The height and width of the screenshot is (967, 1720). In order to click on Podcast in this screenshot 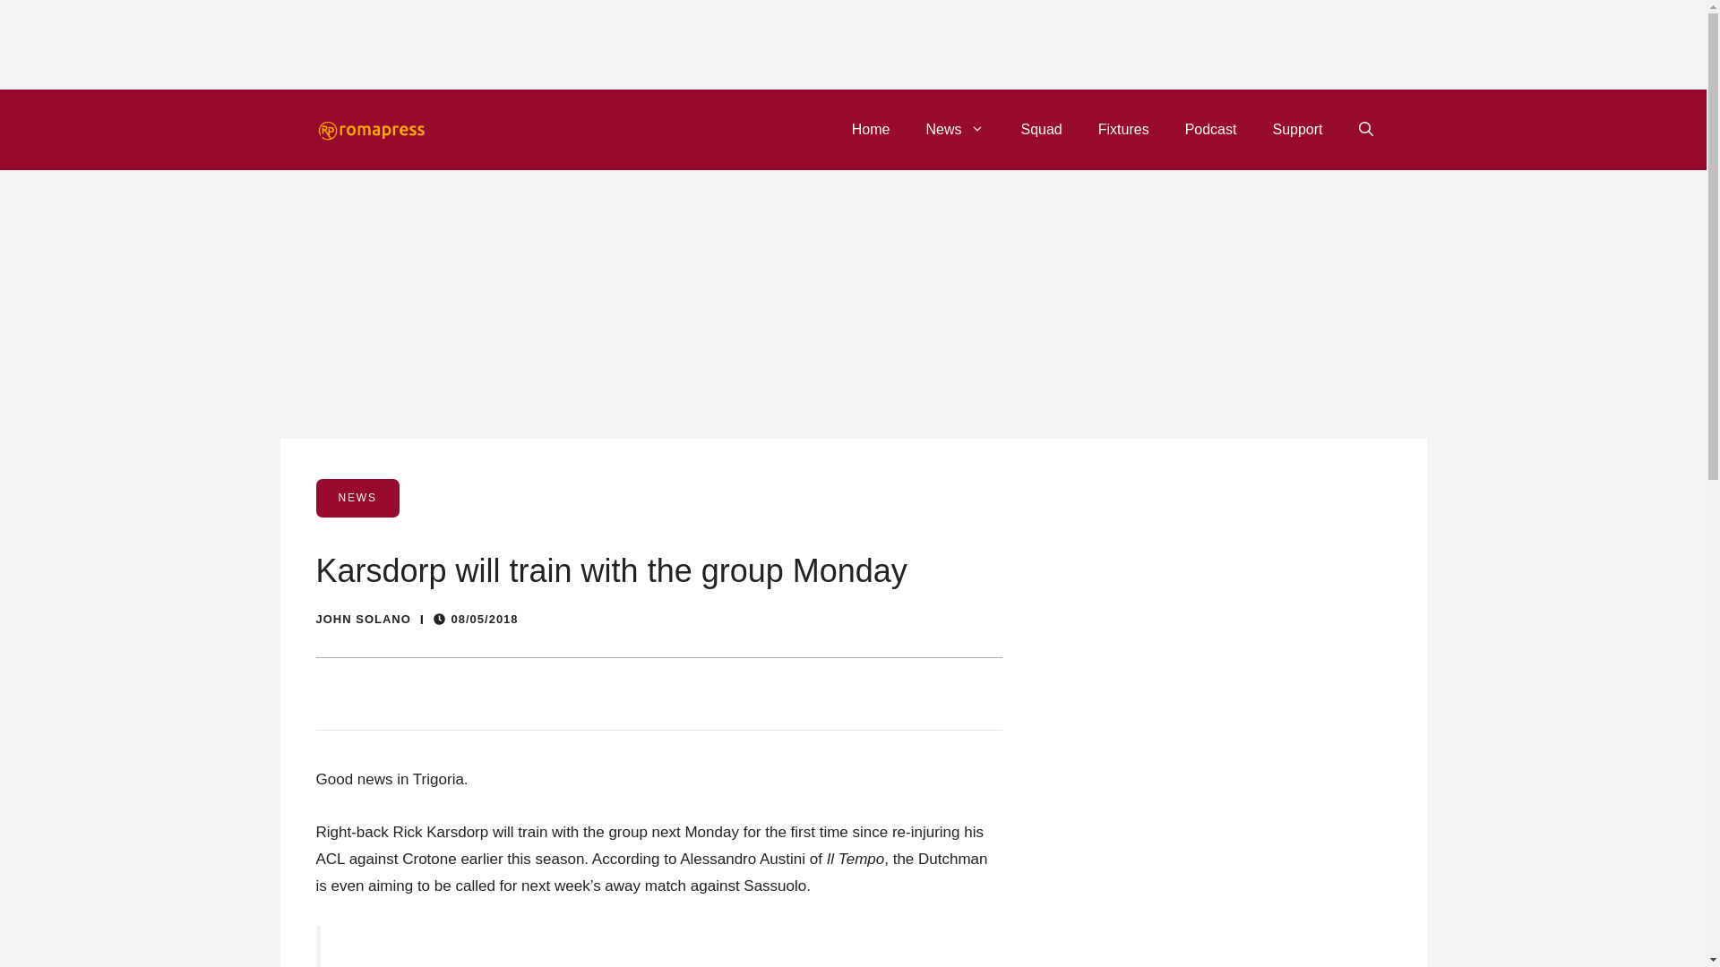, I will do `click(1211, 129)`.